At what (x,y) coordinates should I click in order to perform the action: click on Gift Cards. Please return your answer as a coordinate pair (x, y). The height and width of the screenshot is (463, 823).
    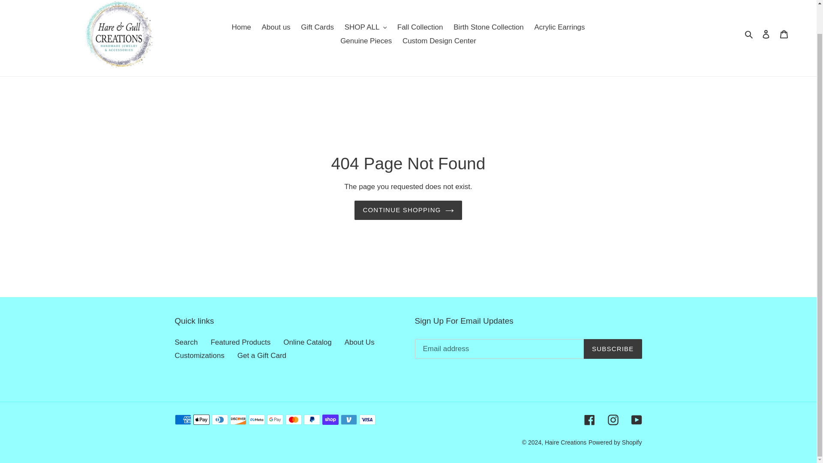
    Looking at the image, I should click on (317, 27).